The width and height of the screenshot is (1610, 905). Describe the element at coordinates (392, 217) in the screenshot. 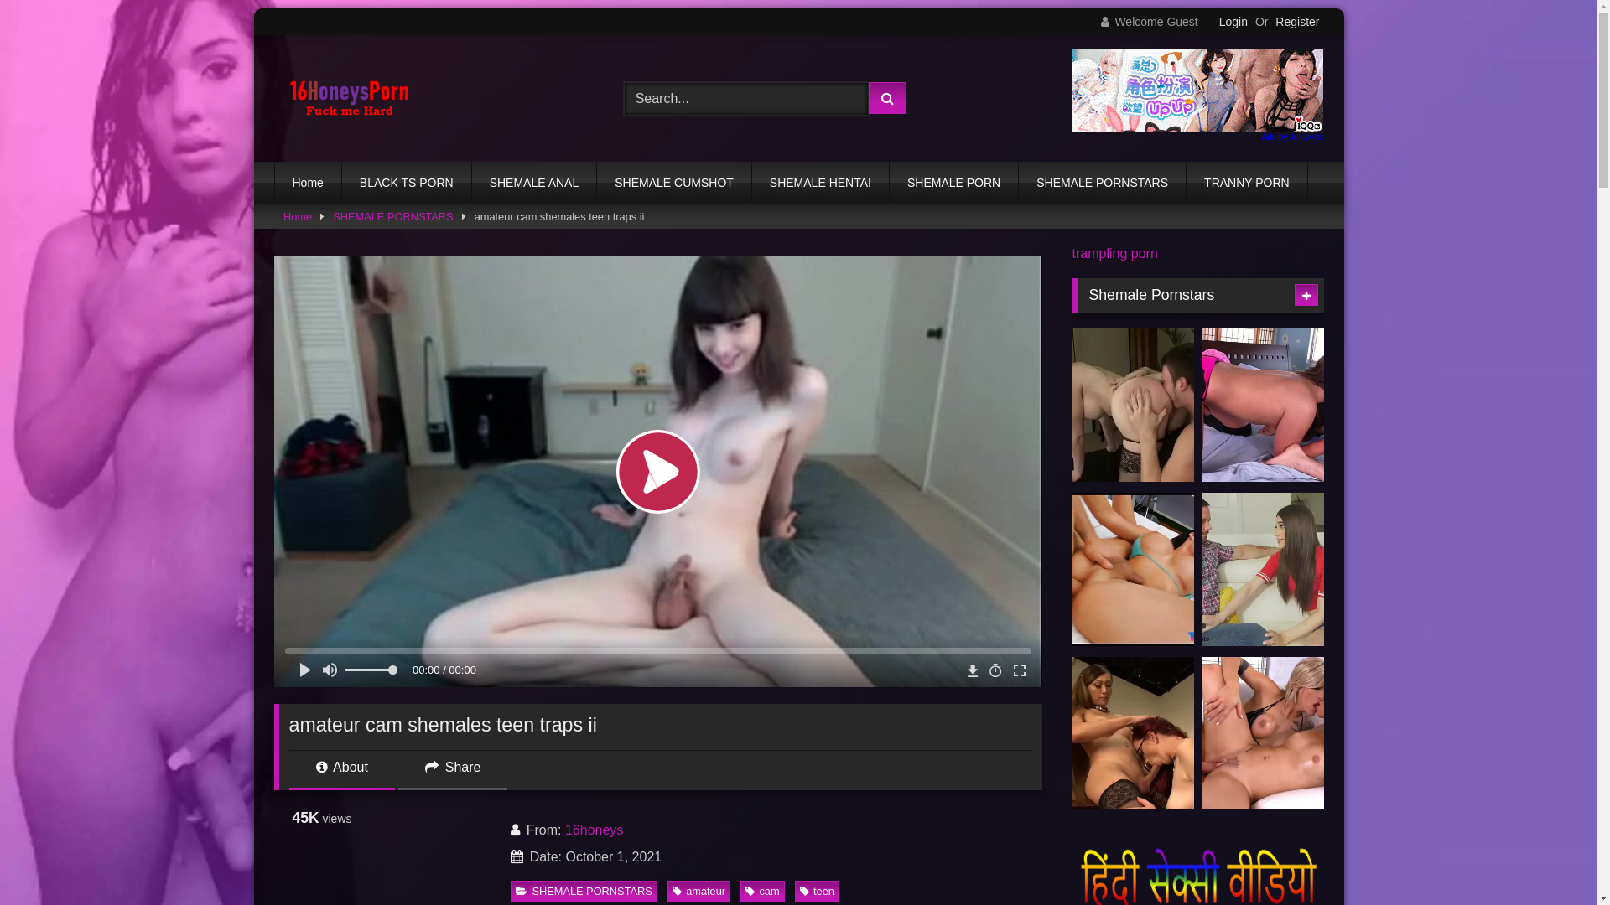

I see `SHEMALE PORNSTARS` at that location.